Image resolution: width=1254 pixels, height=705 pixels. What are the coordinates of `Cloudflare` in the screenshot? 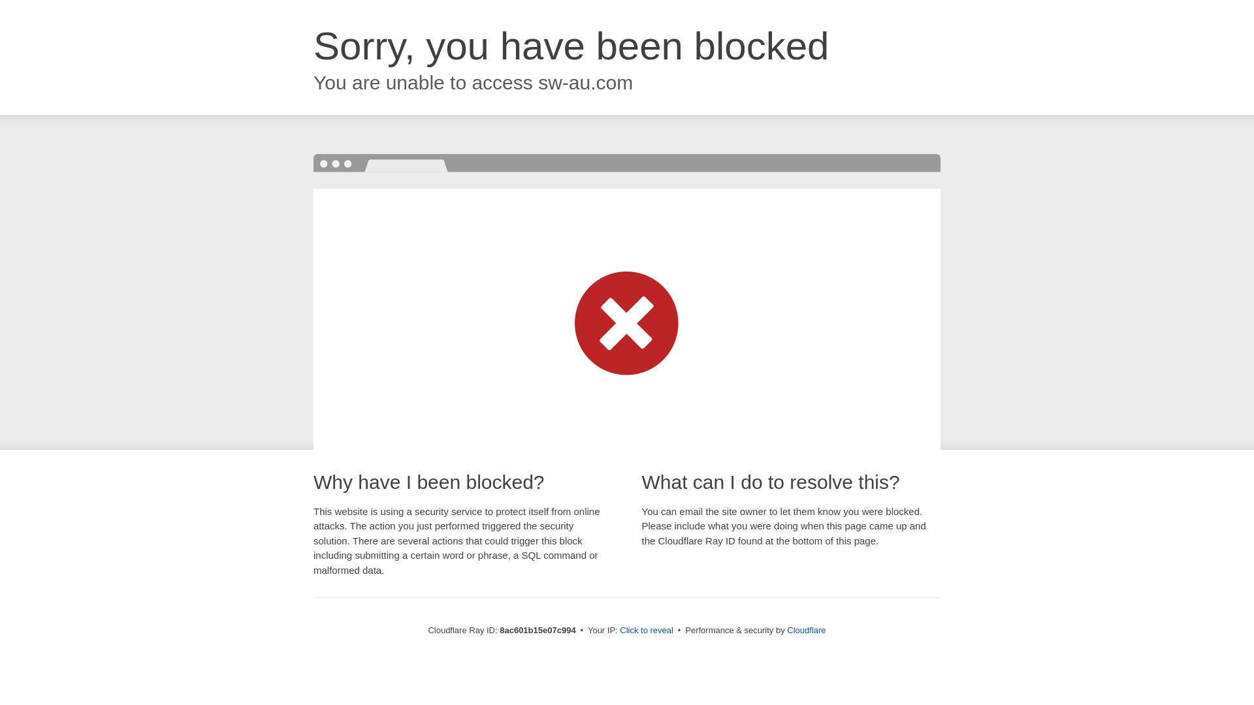 It's located at (806, 630).